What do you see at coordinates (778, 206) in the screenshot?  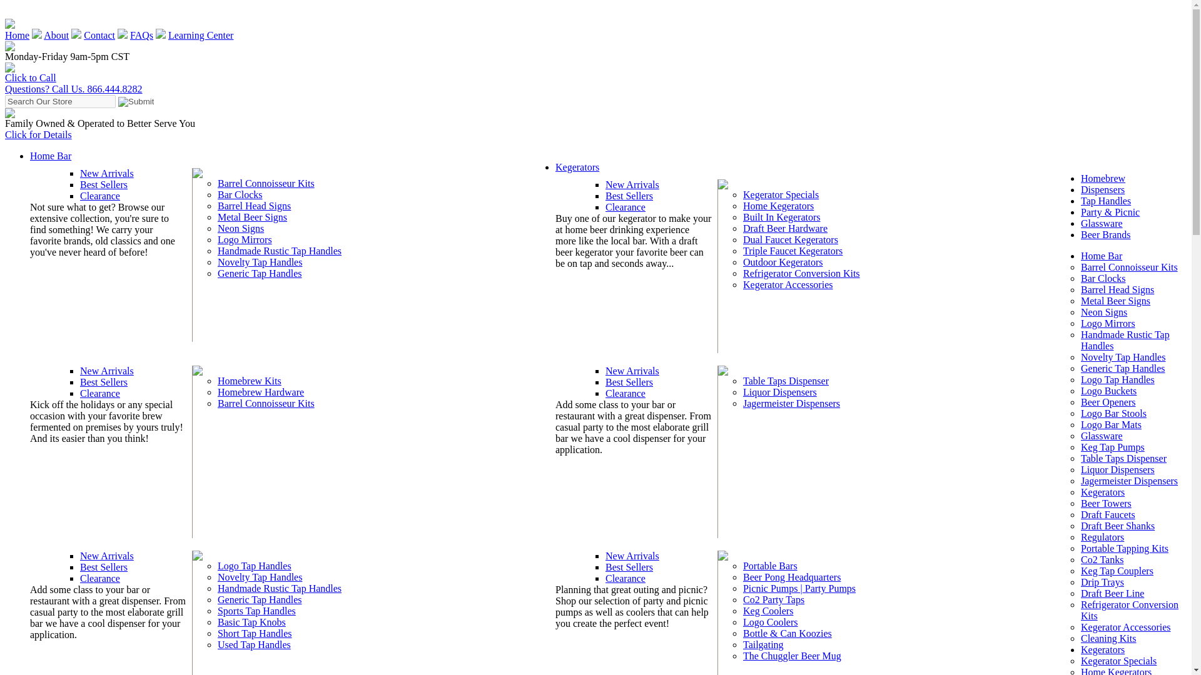 I see `Home Kegerators` at bounding box center [778, 206].